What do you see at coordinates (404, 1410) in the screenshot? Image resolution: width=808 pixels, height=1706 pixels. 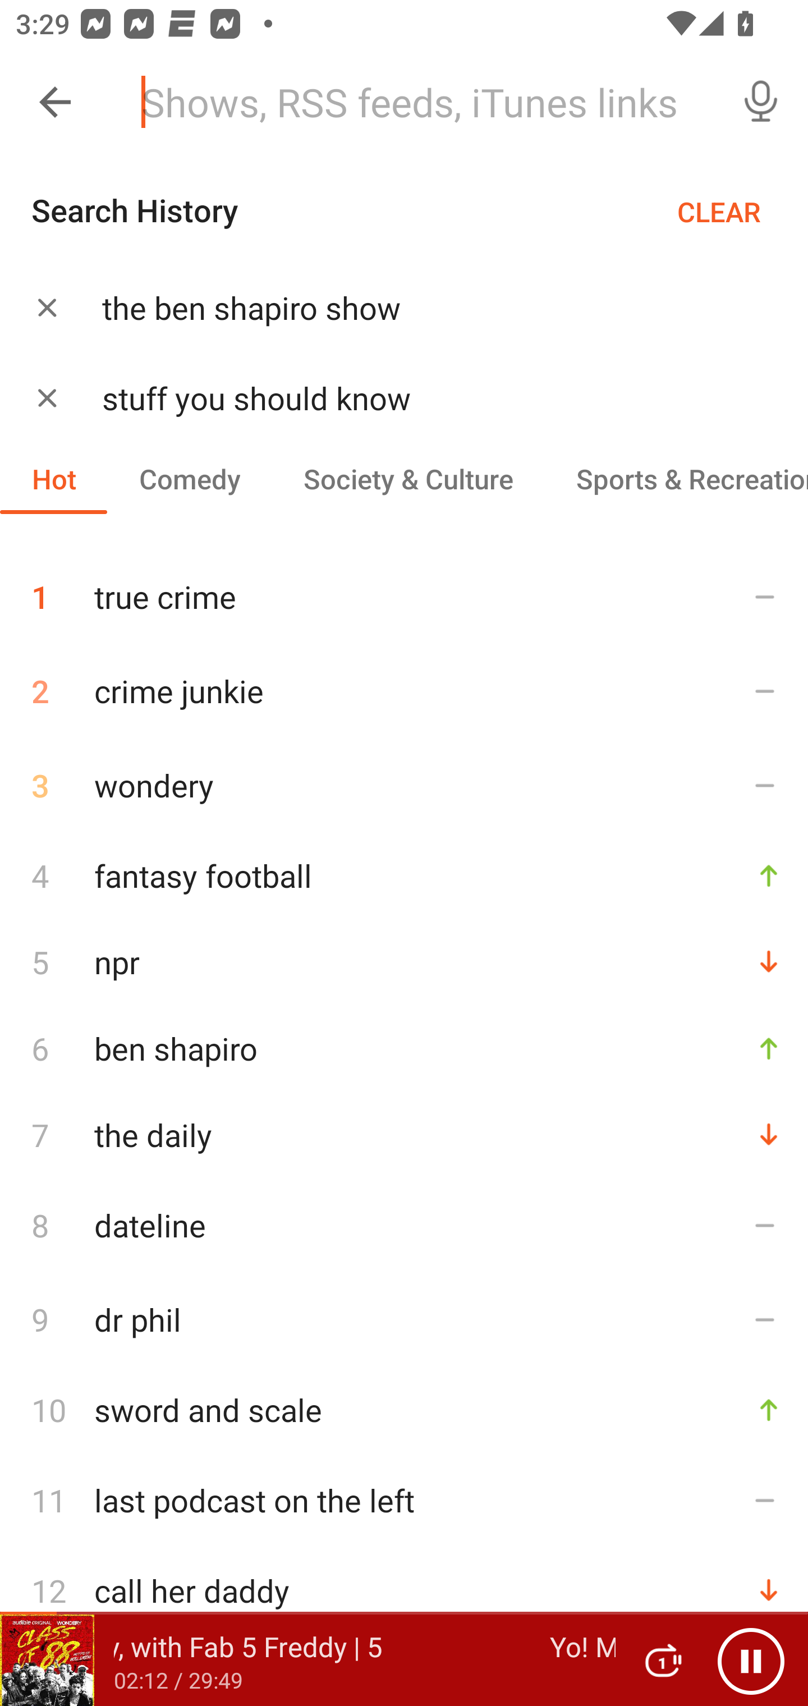 I see `10 sword and scale` at bounding box center [404, 1410].